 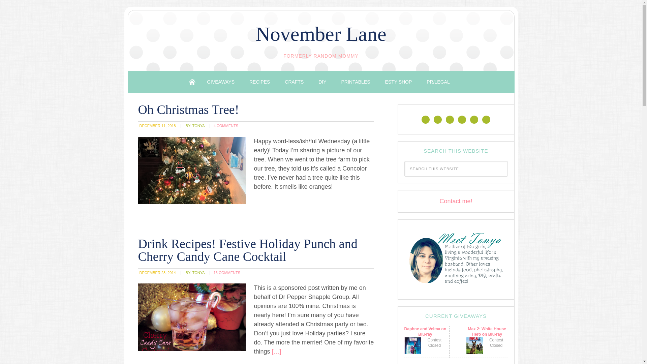 What do you see at coordinates (226, 126) in the screenshot?
I see `4 COMMENTS` at bounding box center [226, 126].